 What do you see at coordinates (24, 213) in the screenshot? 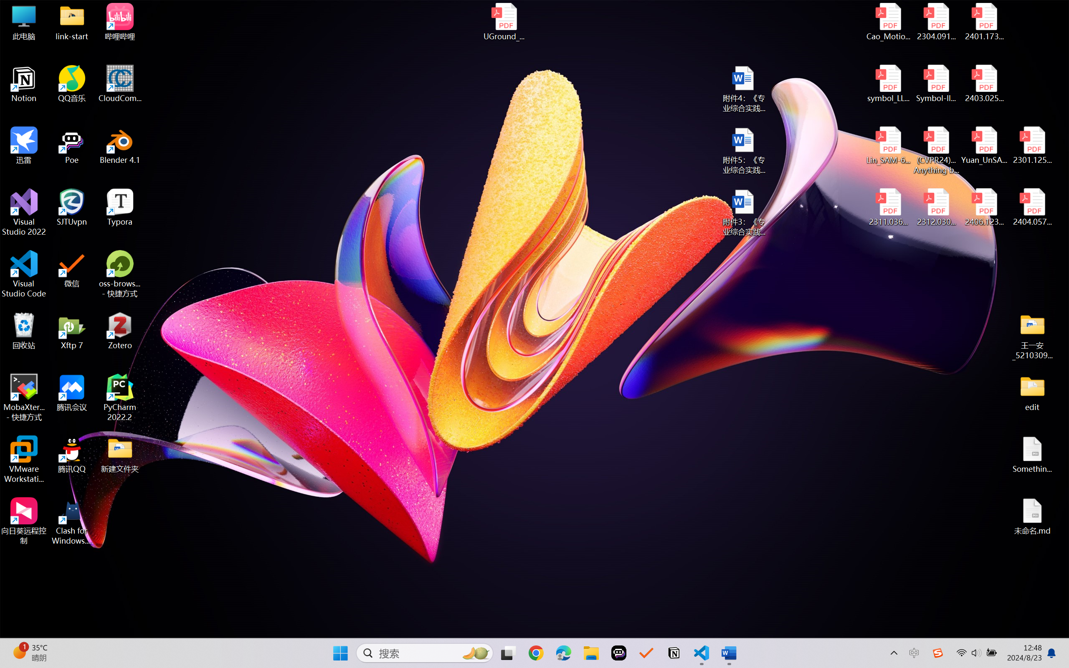
I see `Visual Studio 2022` at bounding box center [24, 213].